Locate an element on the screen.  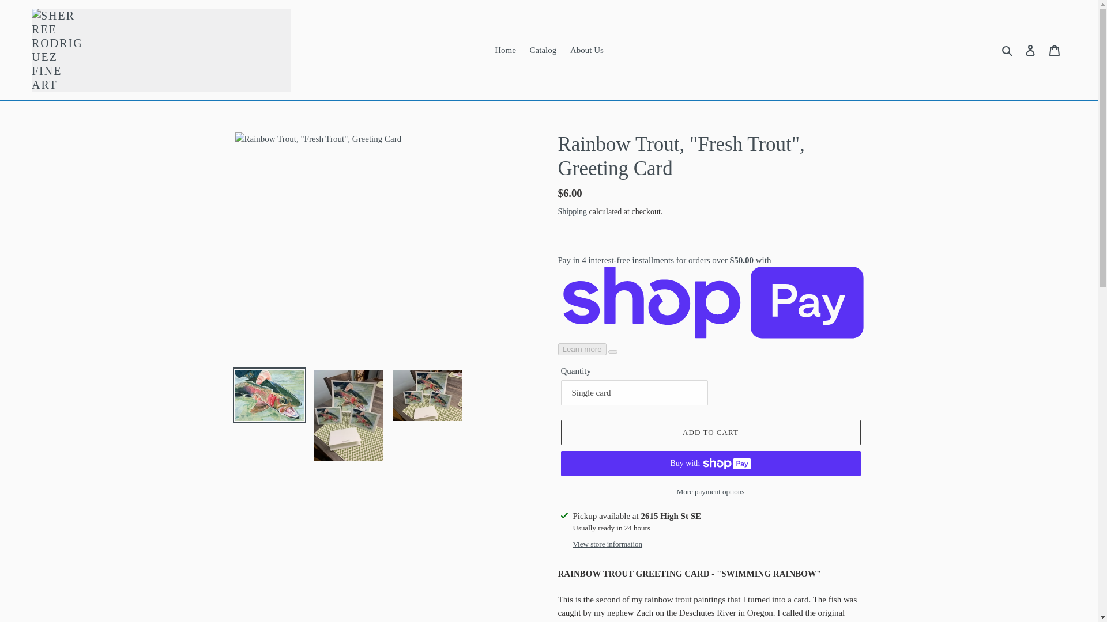
Catalog is located at coordinates (543, 50).